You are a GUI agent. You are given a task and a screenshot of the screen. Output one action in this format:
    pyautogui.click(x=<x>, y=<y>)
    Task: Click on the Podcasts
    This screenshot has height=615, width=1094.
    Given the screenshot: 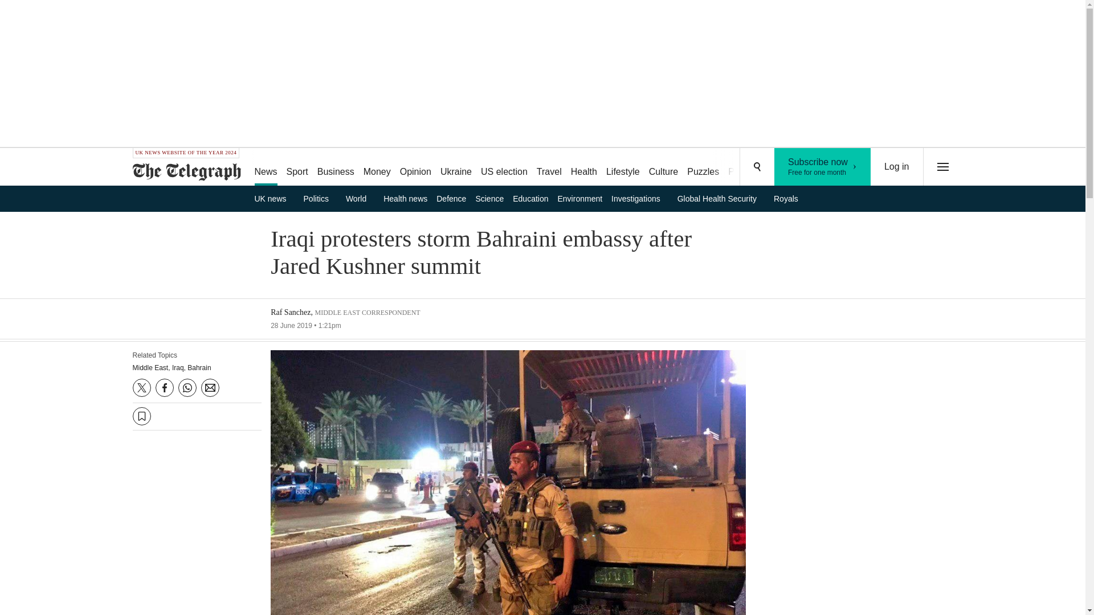 What is the action you would take?
    pyautogui.click(x=320, y=198)
    